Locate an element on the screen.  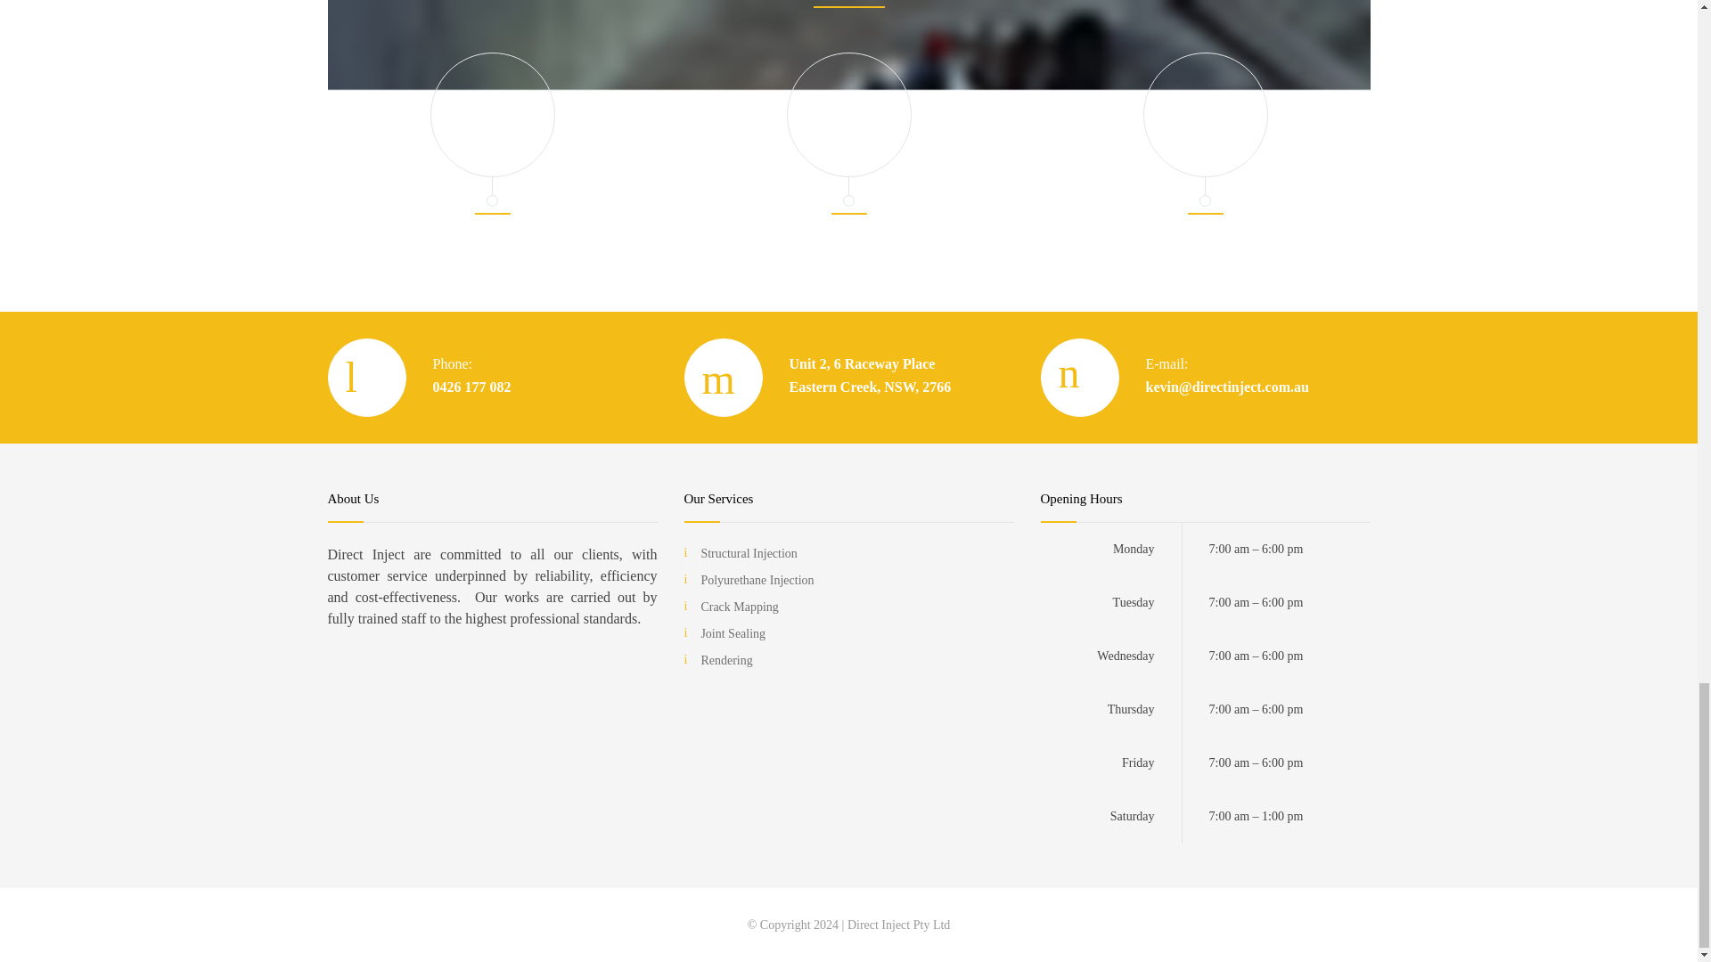
Joint Sealing is located at coordinates (733, 634).